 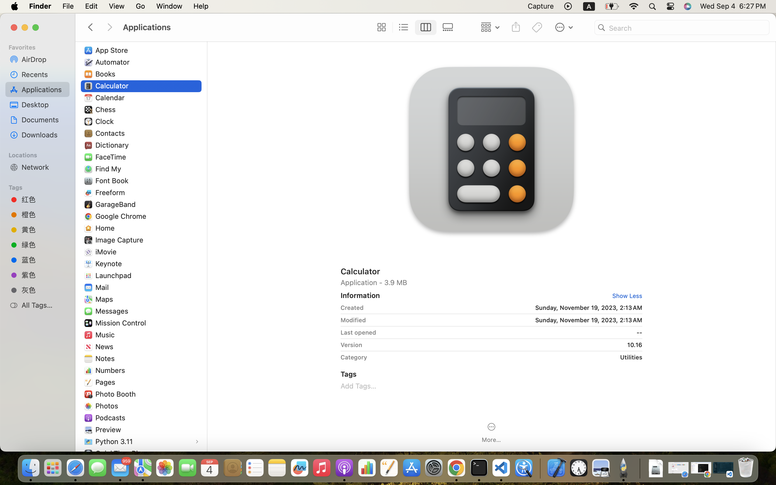 What do you see at coordinates (113, 311) in the screenshot?
I see `Messages` at bounding box center [113, 311].